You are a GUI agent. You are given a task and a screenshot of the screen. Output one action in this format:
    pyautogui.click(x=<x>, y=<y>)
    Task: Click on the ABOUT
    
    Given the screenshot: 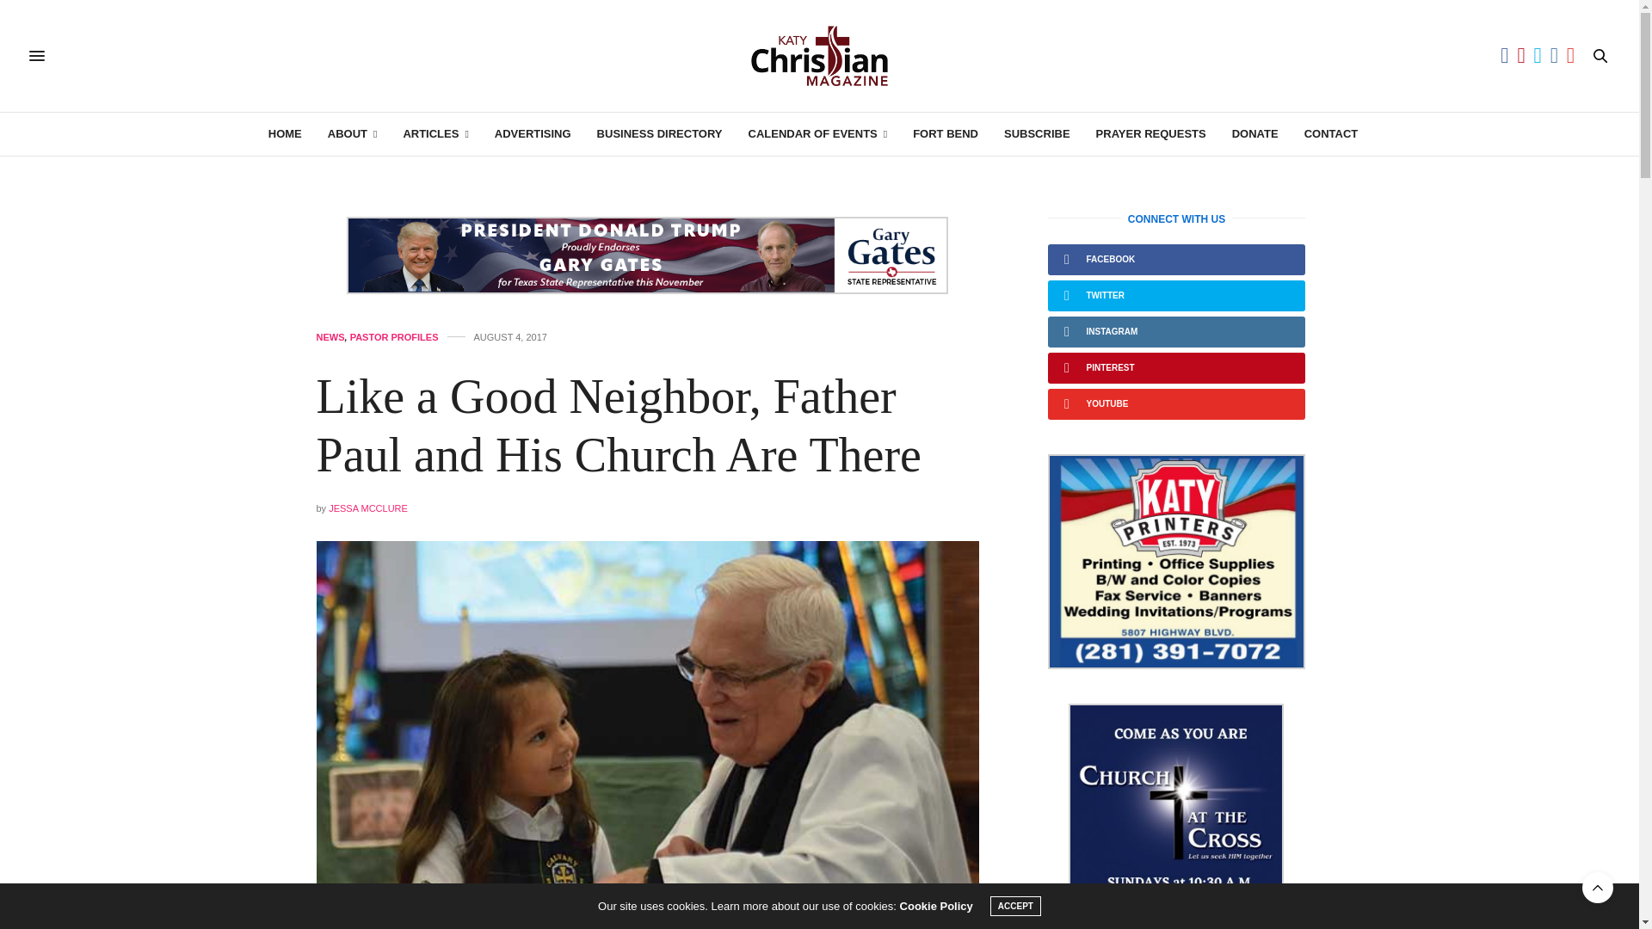 What is the action you would take?
    pyautogui.click(x=353, y=134)
    